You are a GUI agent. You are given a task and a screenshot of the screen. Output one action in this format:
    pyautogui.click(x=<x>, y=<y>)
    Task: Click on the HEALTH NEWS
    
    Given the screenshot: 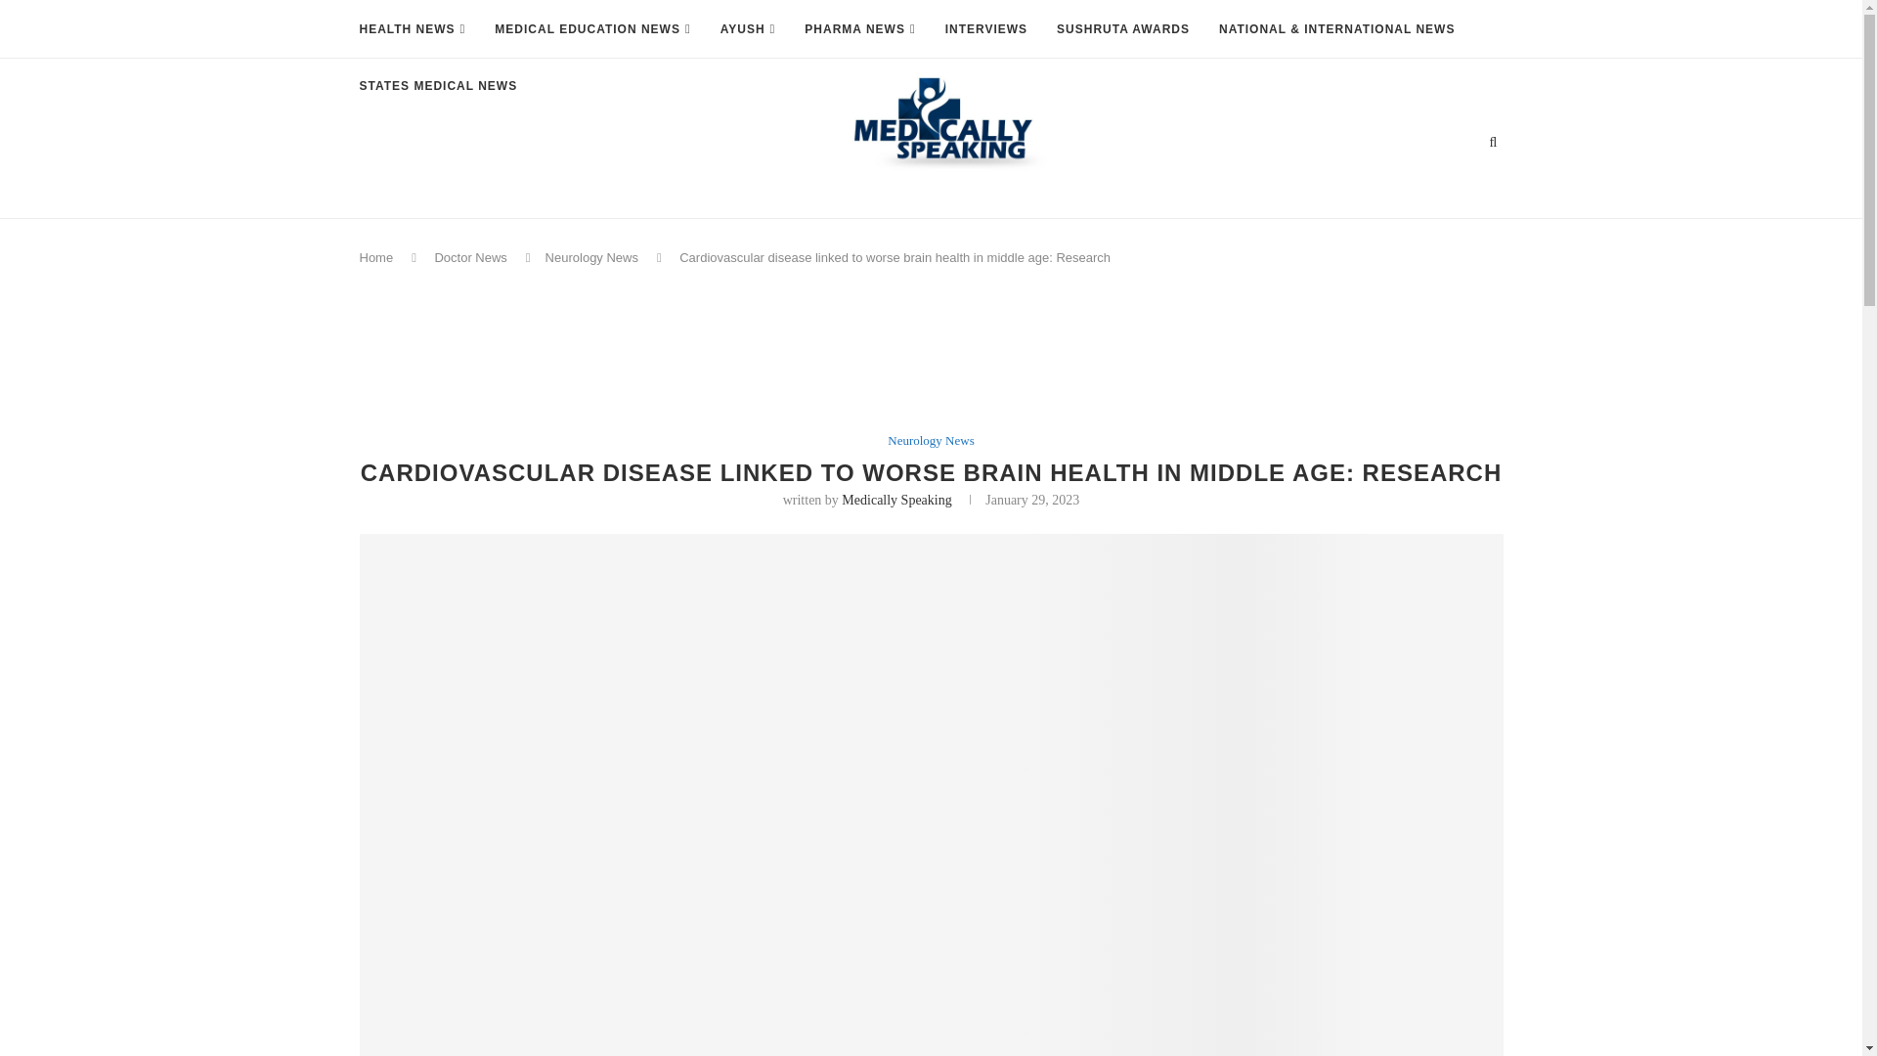 What is the action you would take?
    pyautogui.click(x=413, y=29)
    